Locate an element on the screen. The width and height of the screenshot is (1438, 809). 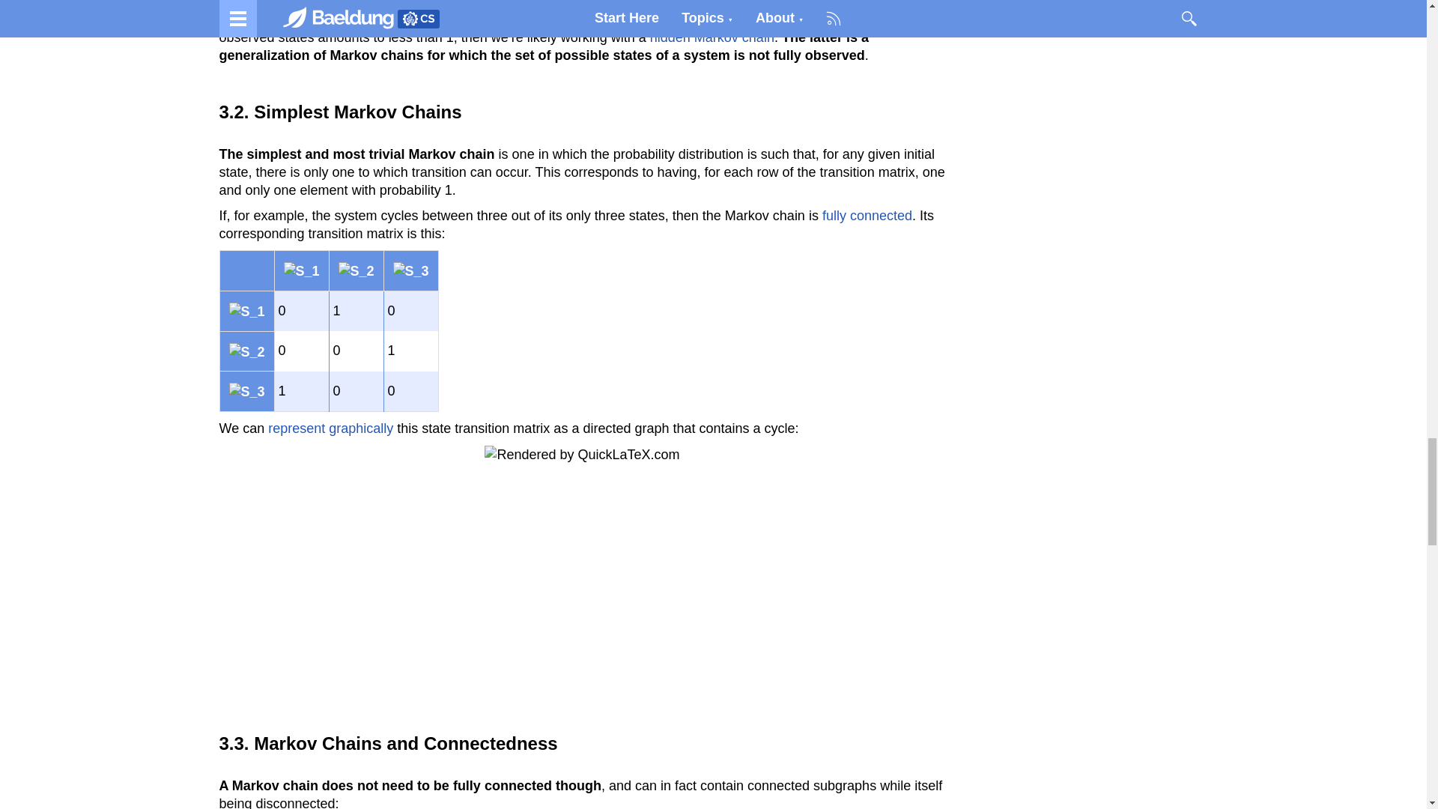
represent graphically is located at coordinates (330, 428).